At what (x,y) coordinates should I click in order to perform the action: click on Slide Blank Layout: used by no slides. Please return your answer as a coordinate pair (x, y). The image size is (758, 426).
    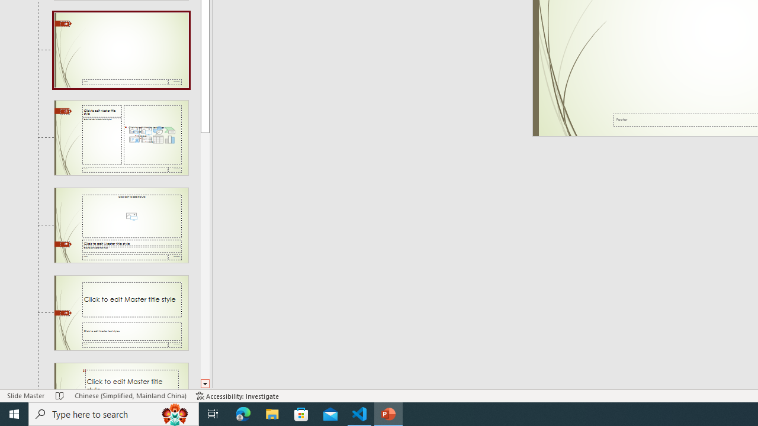
    Looking at the image, I should click on (121, 50).